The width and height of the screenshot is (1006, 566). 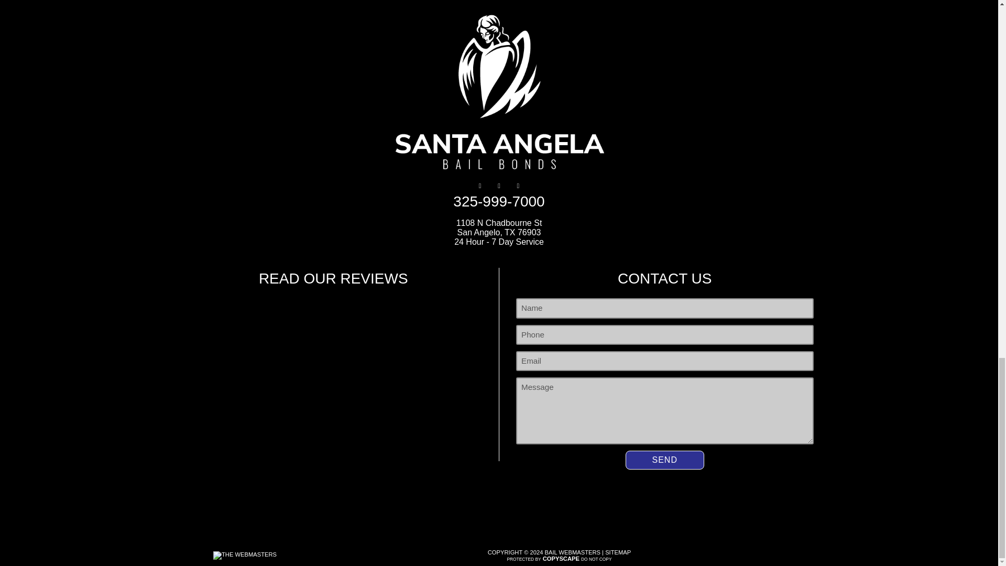 What do you see at coordinates (618, 552) in the screenshot?
I see `SITEMAP` at bounding box center [618, 552].